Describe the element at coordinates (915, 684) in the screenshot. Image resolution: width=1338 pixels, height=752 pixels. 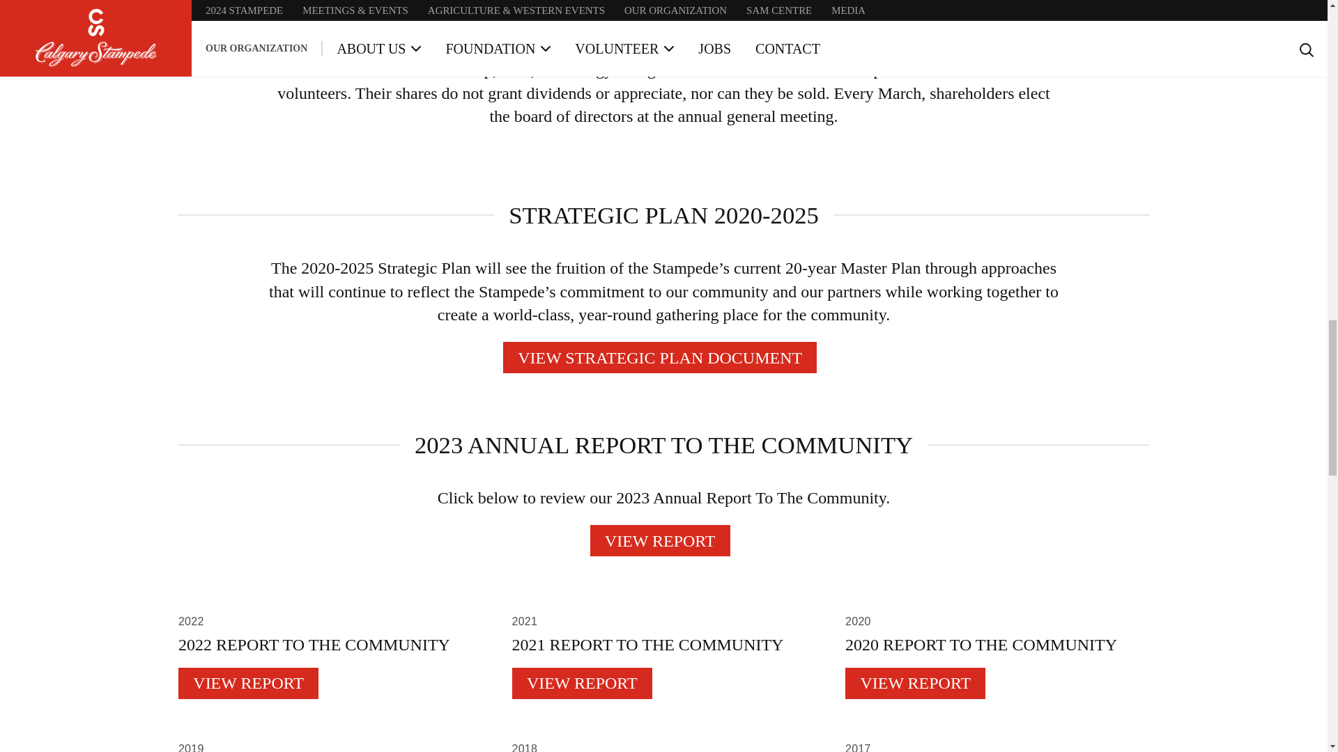
I see `View Report` at that location.